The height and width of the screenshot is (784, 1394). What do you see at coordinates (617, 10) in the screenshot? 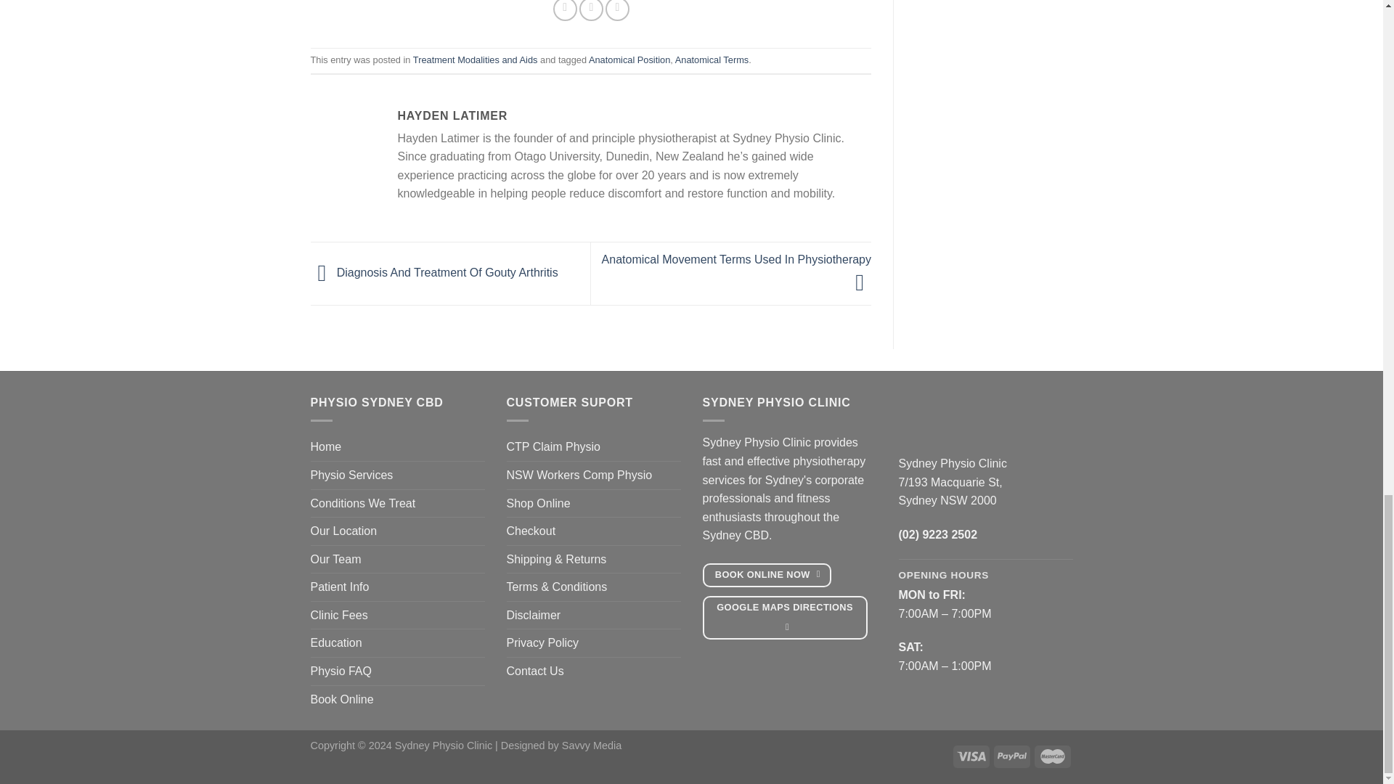
I see `Pin on Pinterest` at bounding box center [617, 10].